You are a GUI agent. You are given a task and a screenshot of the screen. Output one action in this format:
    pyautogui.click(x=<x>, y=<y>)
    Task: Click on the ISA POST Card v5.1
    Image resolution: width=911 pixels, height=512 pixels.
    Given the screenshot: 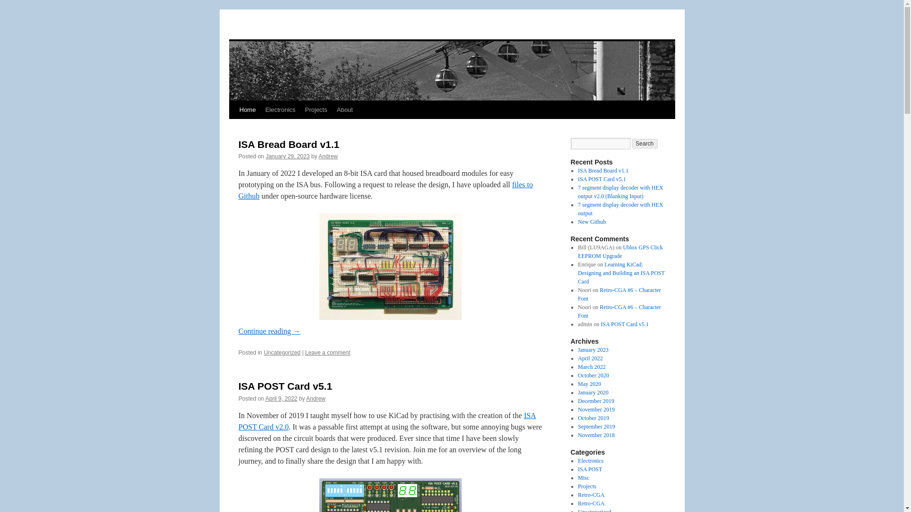 What is the action you would take?
    pyautogui.click(x=285, y=386)
    